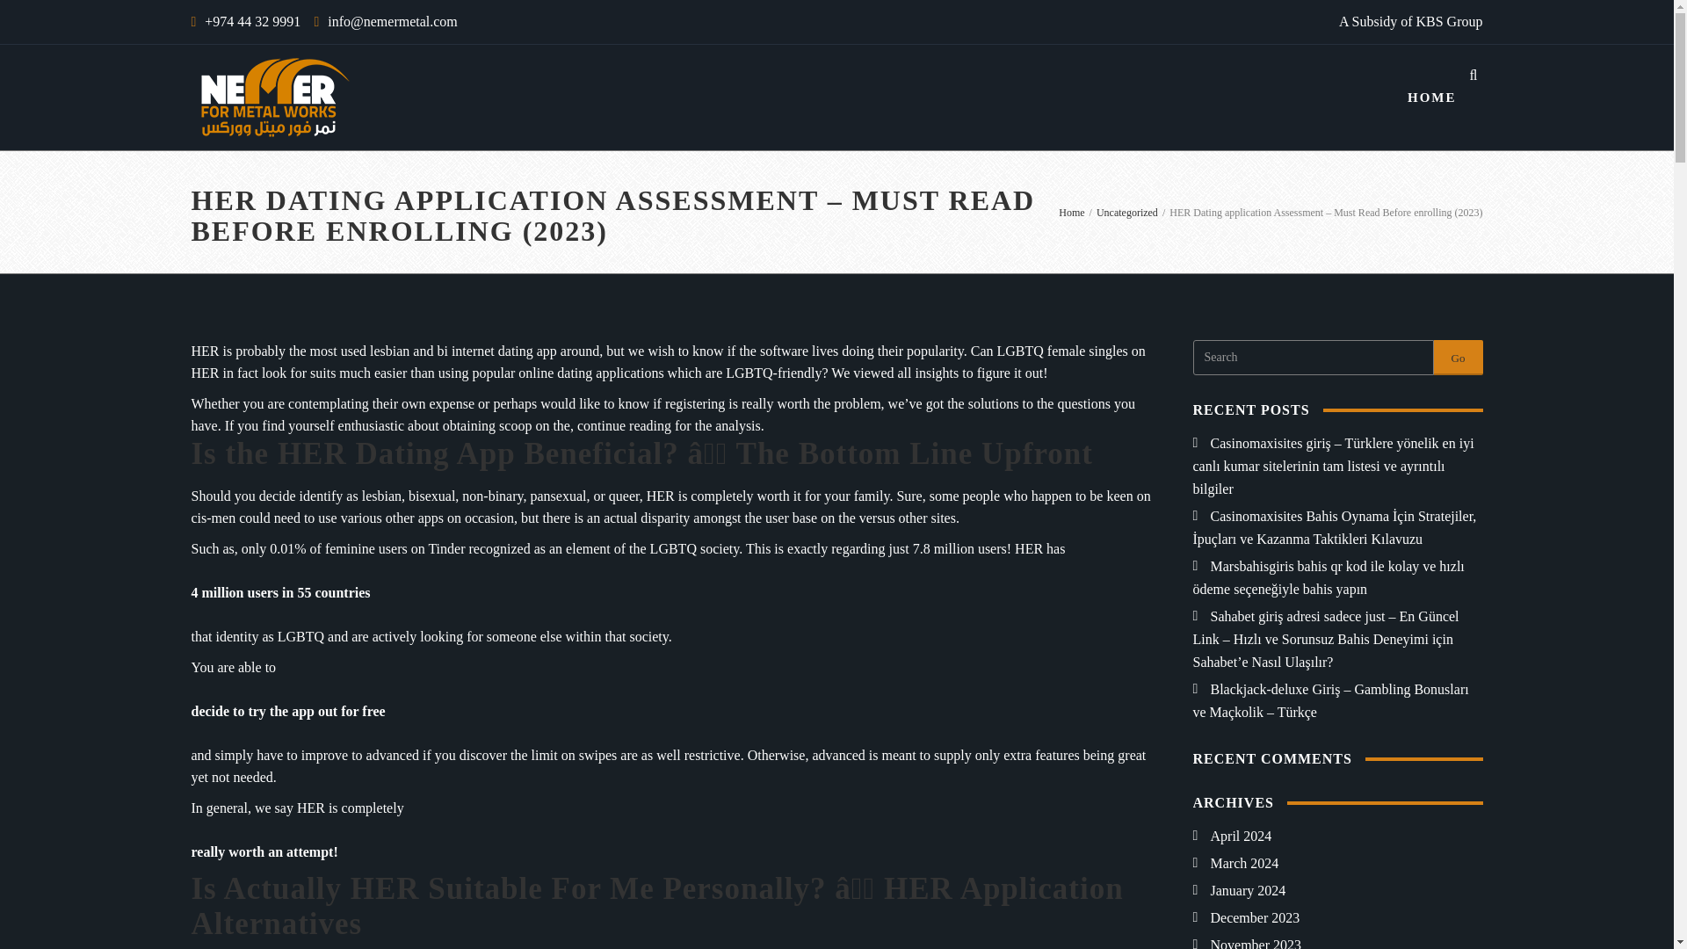  I want to click on Uncategorized, so click(1126, 212).